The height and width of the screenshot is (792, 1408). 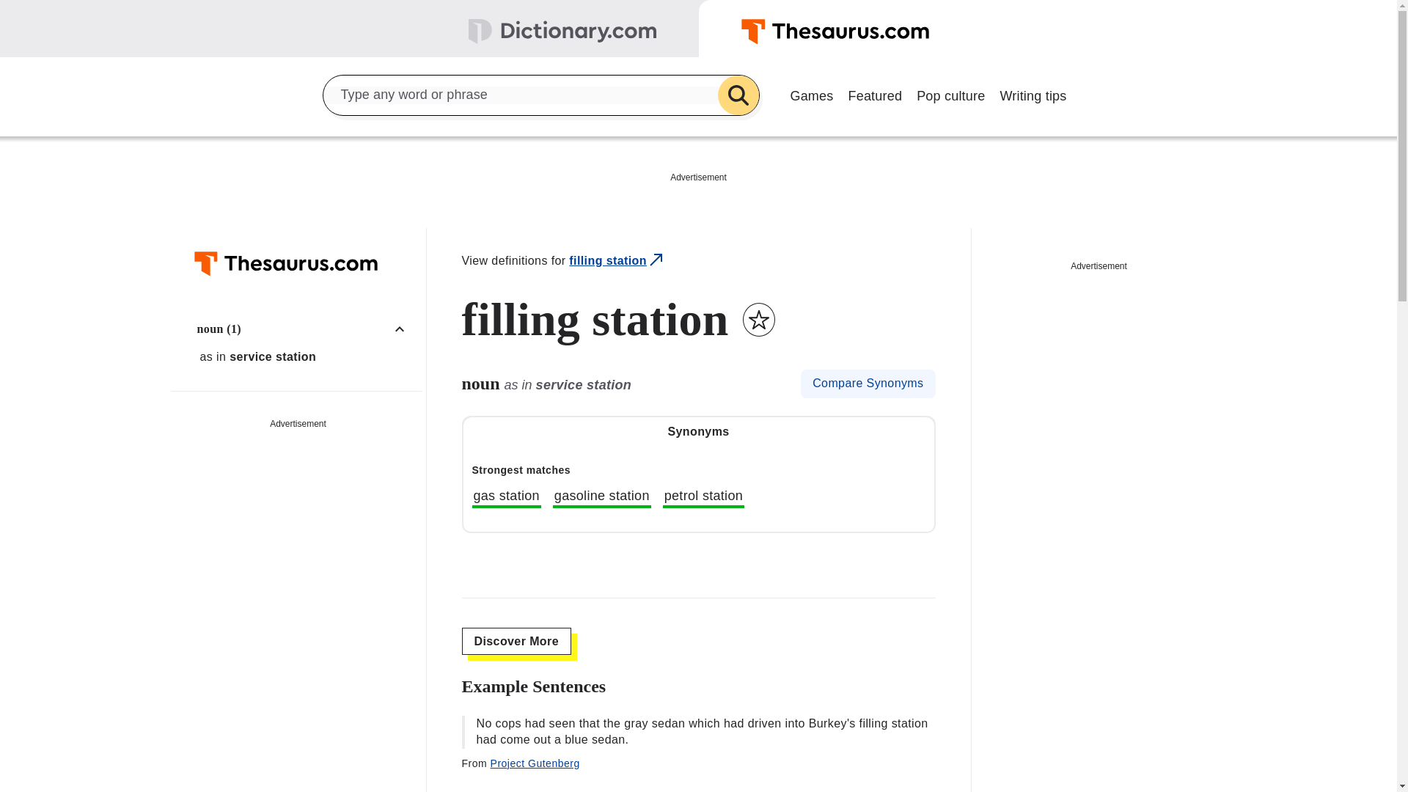 I want to click on Games, so click(x=811, y=94).